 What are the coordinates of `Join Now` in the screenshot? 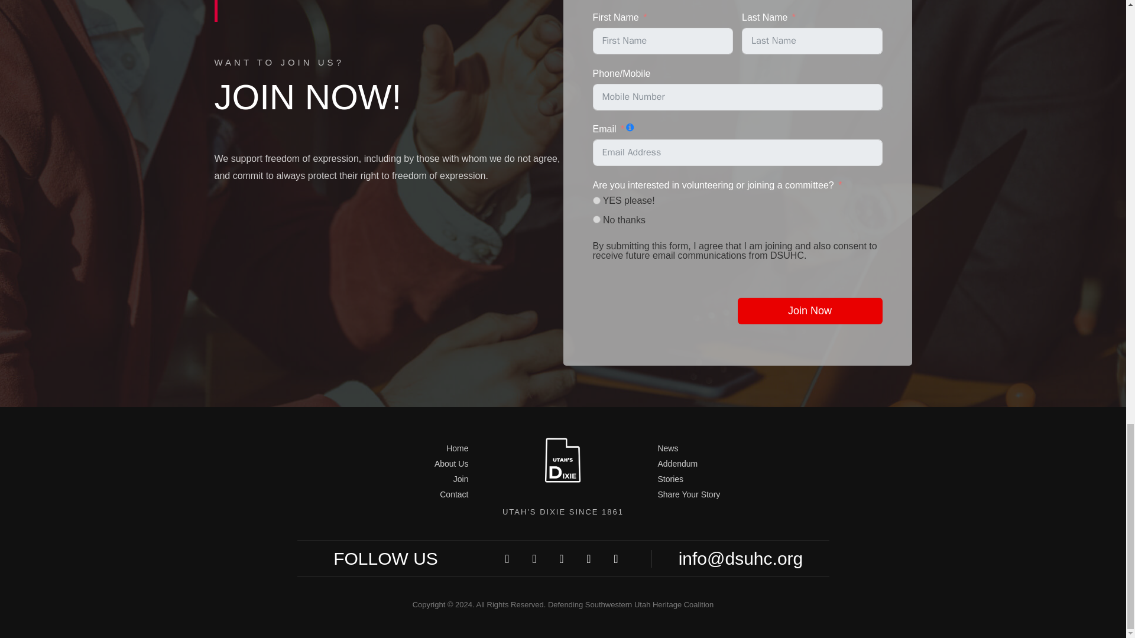 It's located at (810, 311).